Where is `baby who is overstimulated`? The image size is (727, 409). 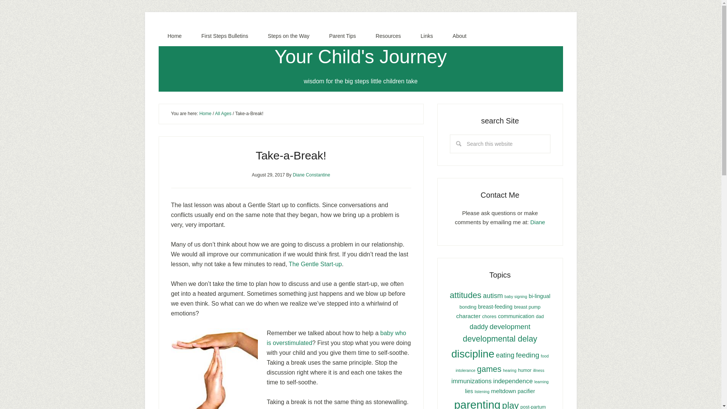 baby who is overstimulated is located at coordinates (336, 338).